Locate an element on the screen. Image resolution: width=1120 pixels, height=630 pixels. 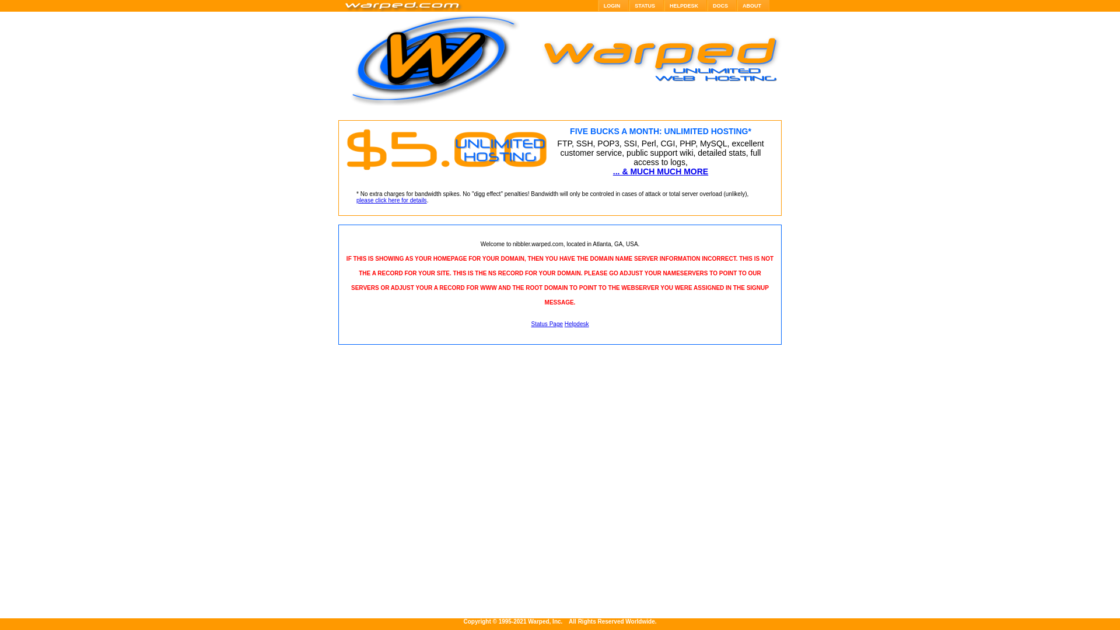
... & MUCH MUCH MORE is located at coordinates (660, 171).